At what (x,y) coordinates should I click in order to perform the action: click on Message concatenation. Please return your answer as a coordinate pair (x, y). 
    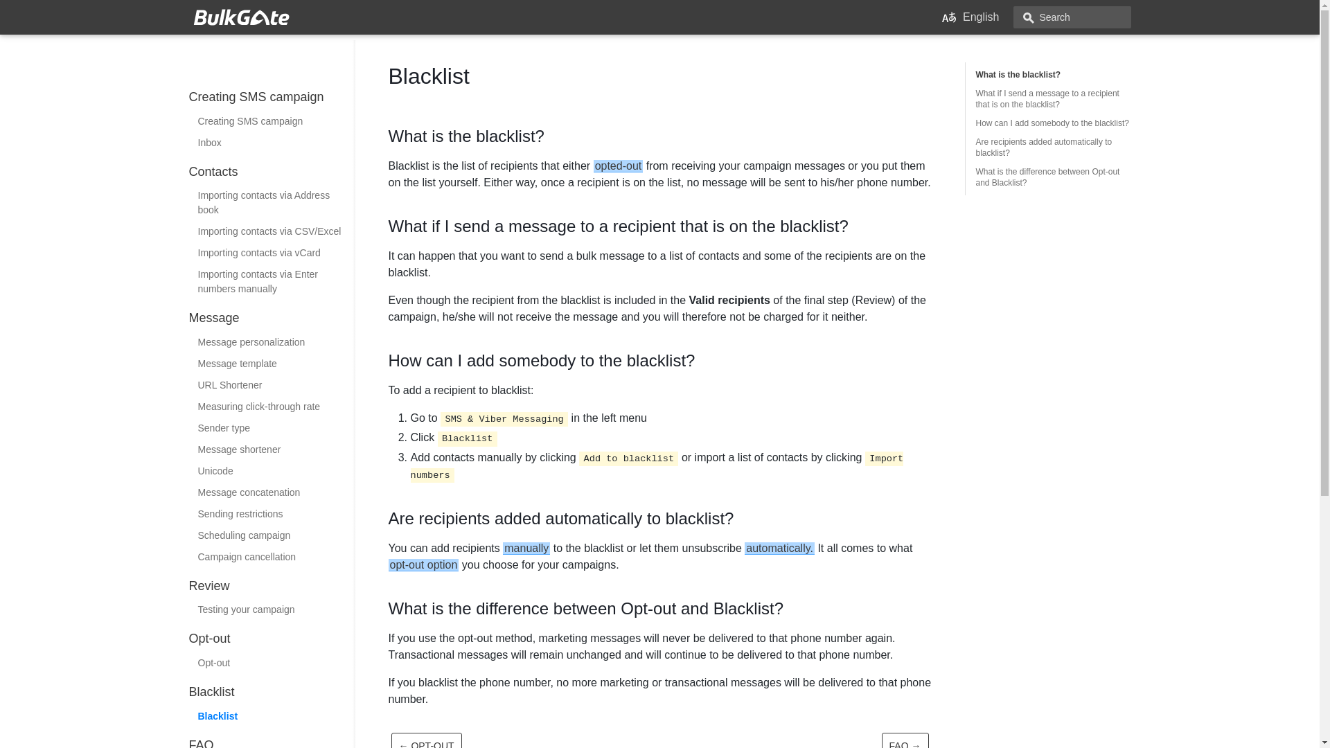
    Looking at the image, I should click on (272, 492).